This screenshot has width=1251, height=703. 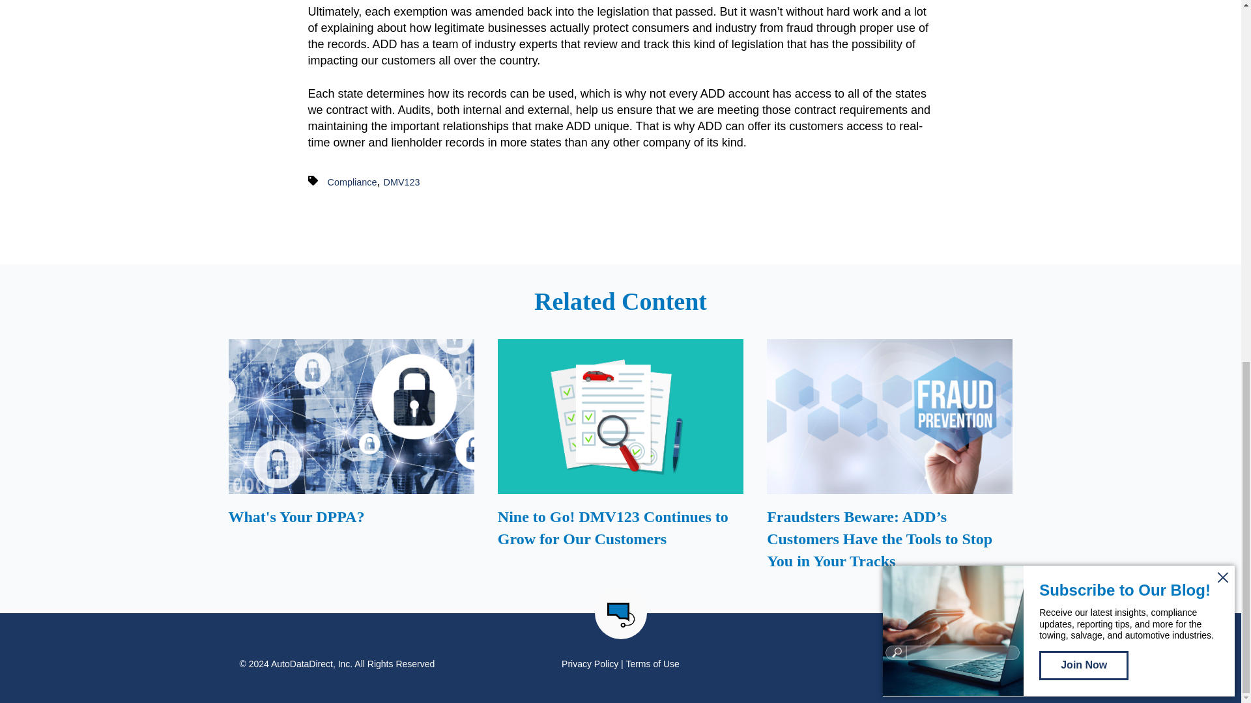 I want to click on Compliance, so click(x=352, y=182).